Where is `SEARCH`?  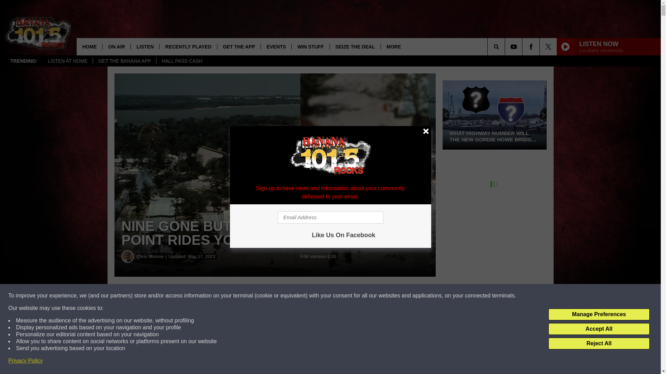
SEARCH is located at coordinates (506, 46).